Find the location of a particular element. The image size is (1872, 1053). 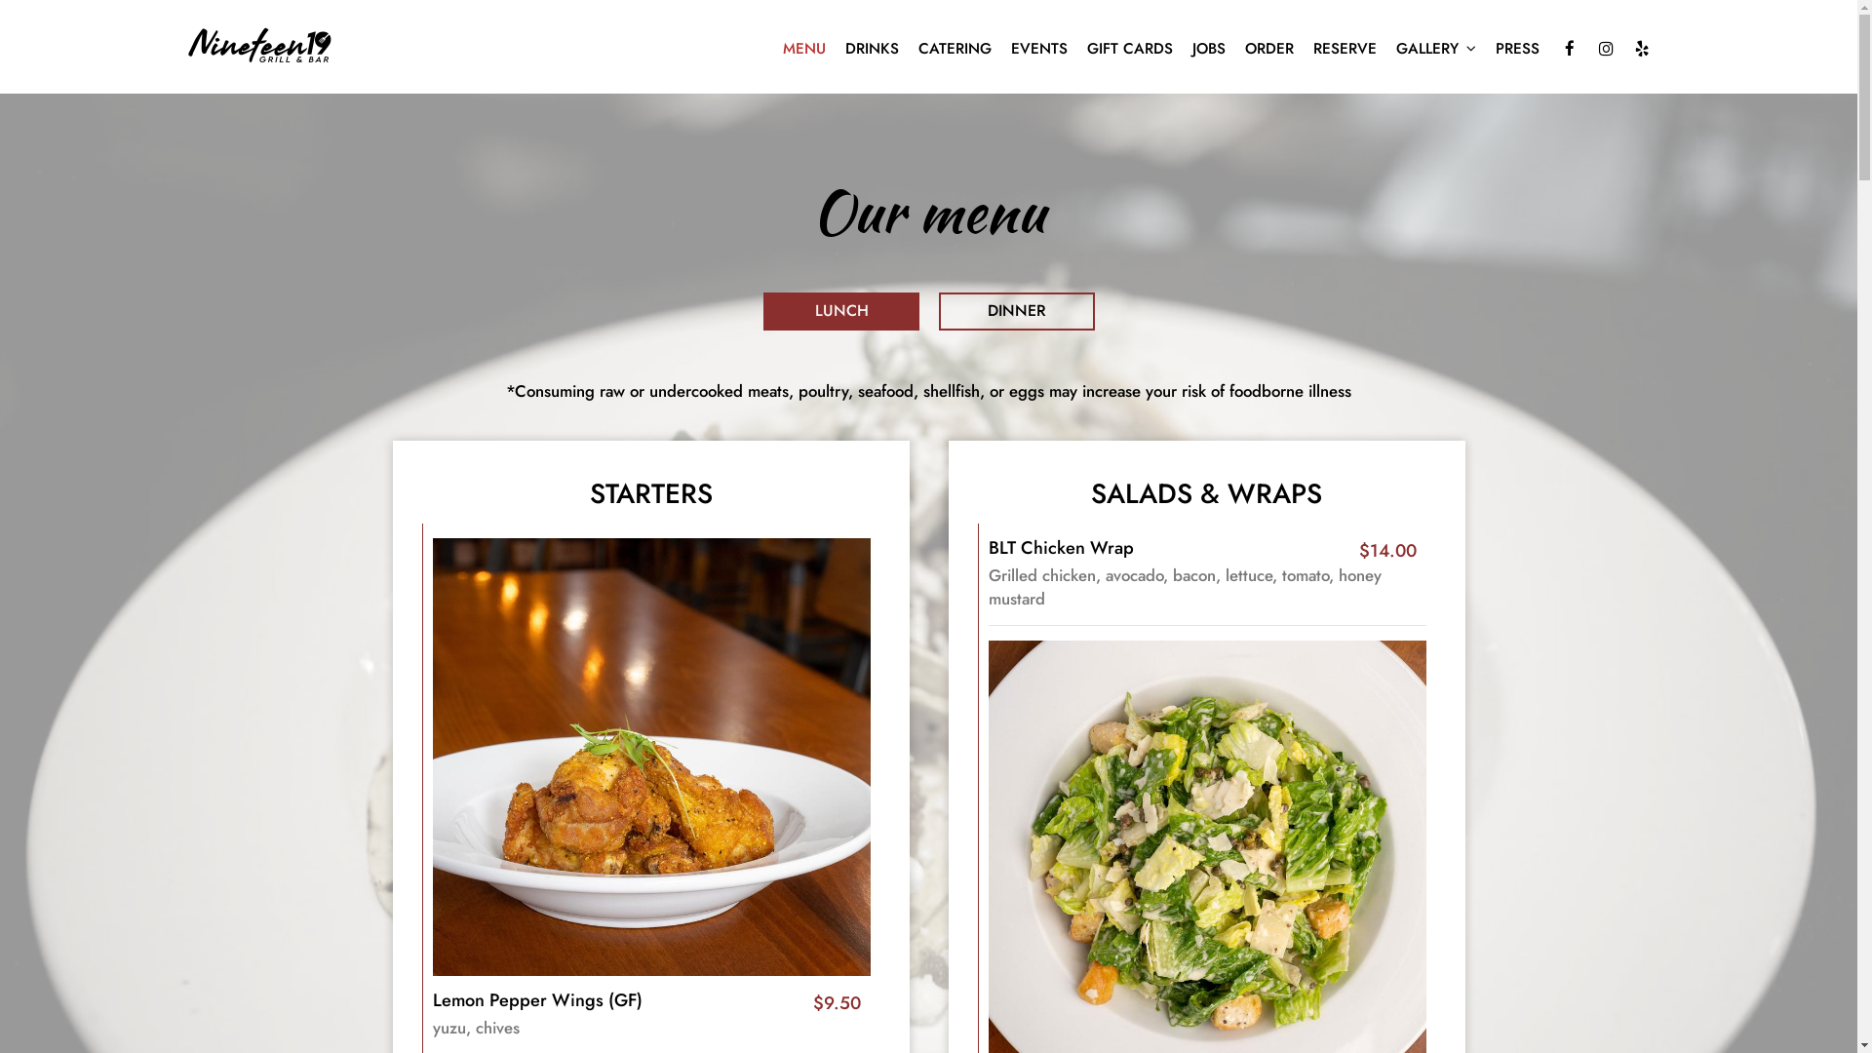

CATERING is located at coordinates (955, 49).